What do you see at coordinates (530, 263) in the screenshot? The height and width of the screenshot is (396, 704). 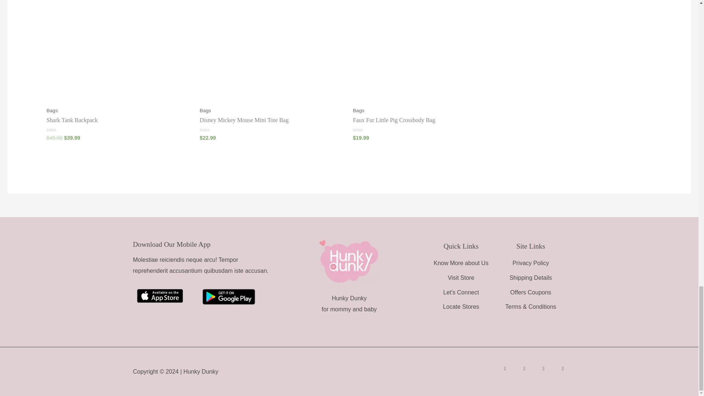 I see `Privacy Policy` at bounding box center [530, 263].